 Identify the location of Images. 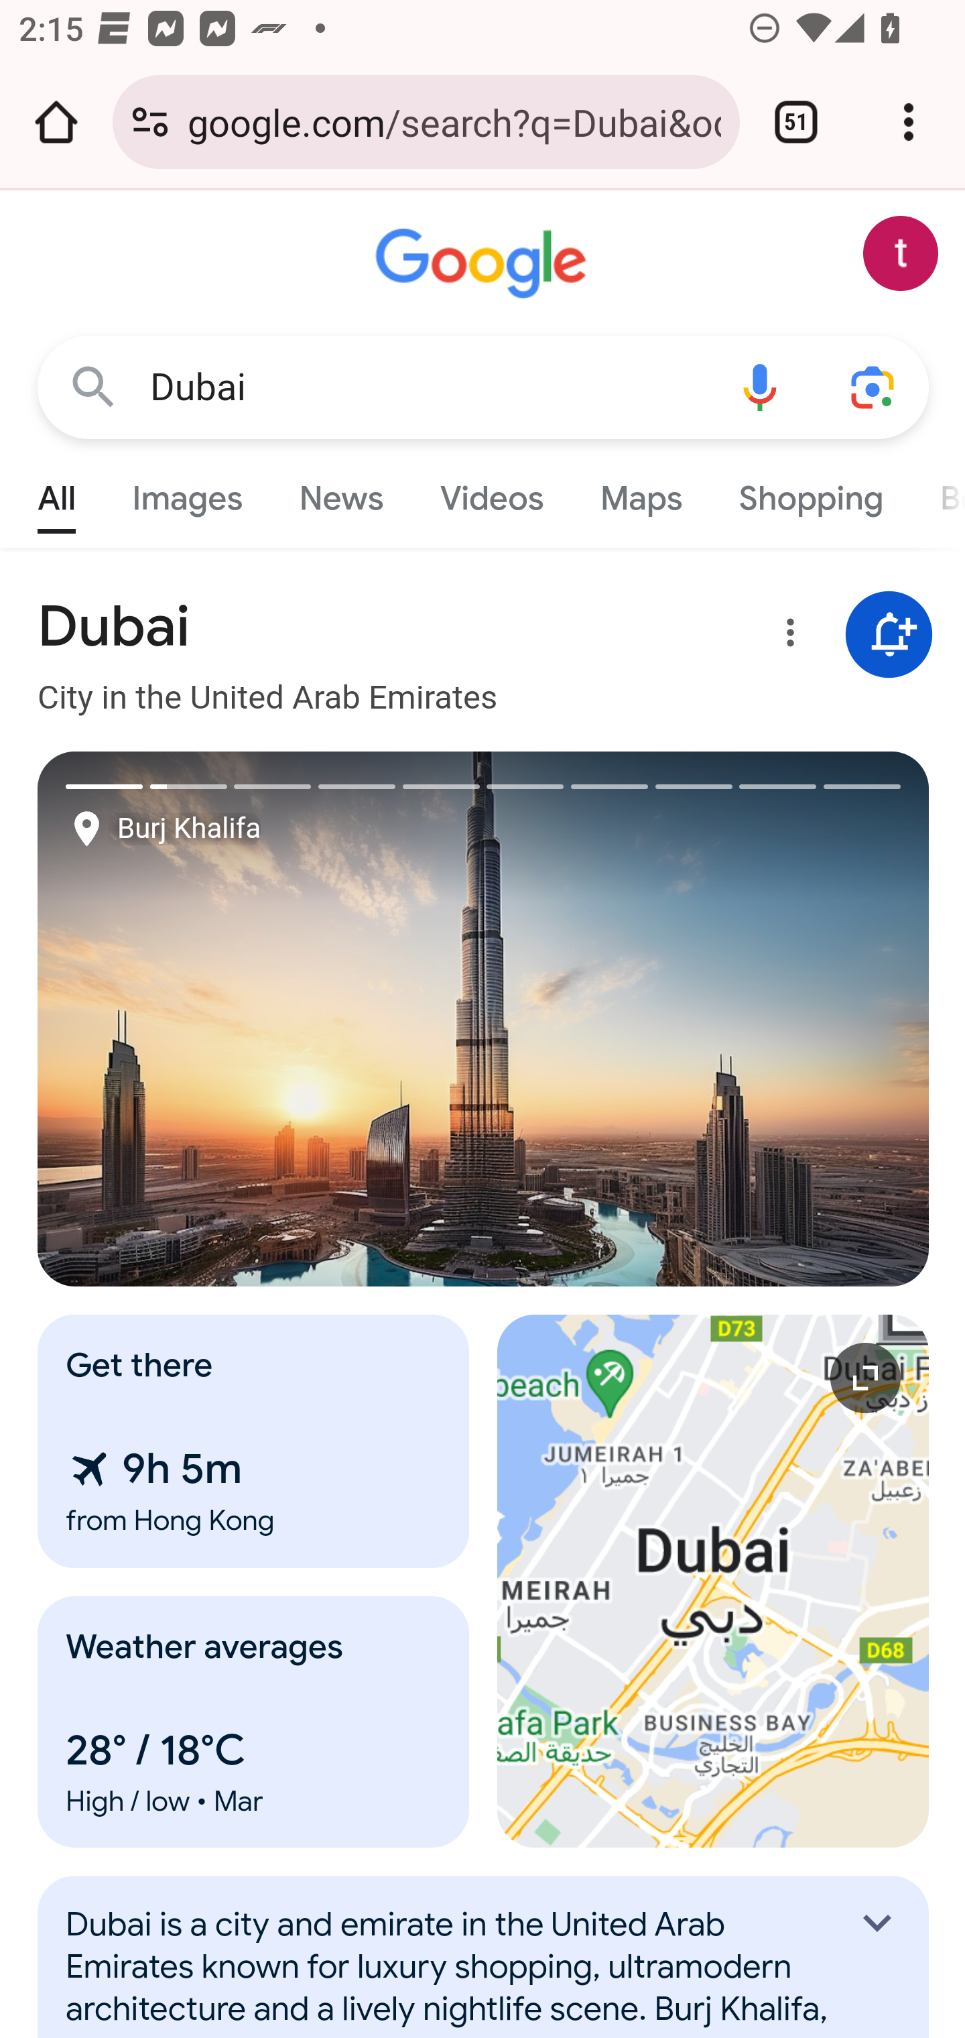
(188, 492).